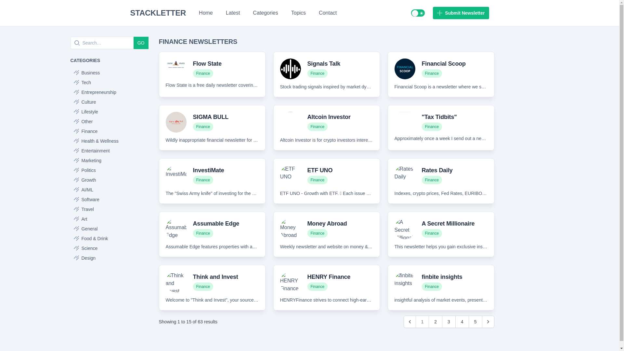 The height and width of the screenshot is (351, 624). Describe the element at coordinates (109, 112) in the screenshot. I see `Lifestyle` at that location.